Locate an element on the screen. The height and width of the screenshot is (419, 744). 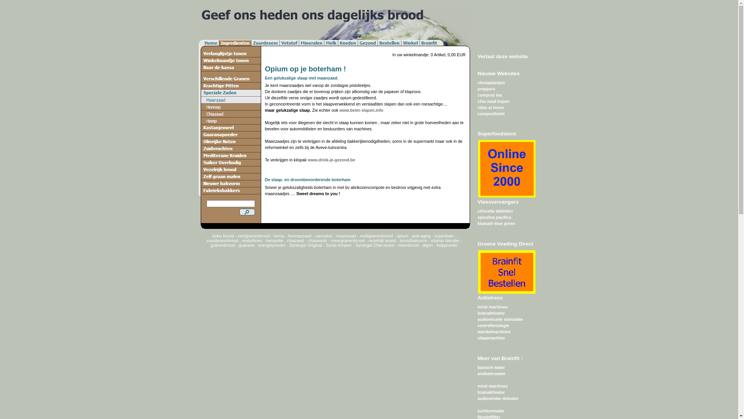
mind machines is located at coordinates (493, 307).